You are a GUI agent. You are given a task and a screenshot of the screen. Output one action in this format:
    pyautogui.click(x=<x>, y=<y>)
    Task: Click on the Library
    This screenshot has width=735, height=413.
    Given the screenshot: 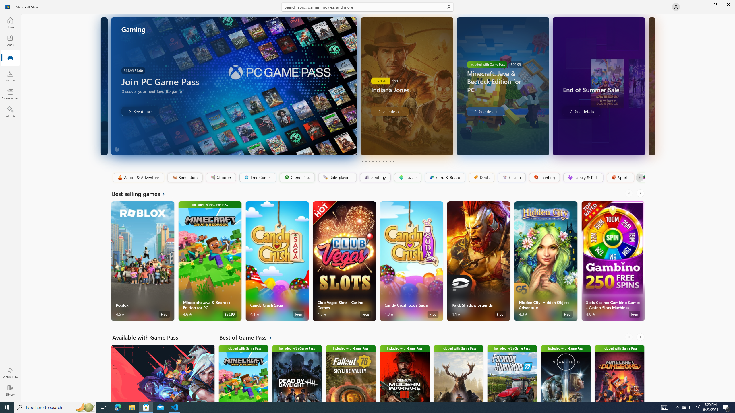 What is the action you would take?
    pyautogui.click(x=10, y=390)
    